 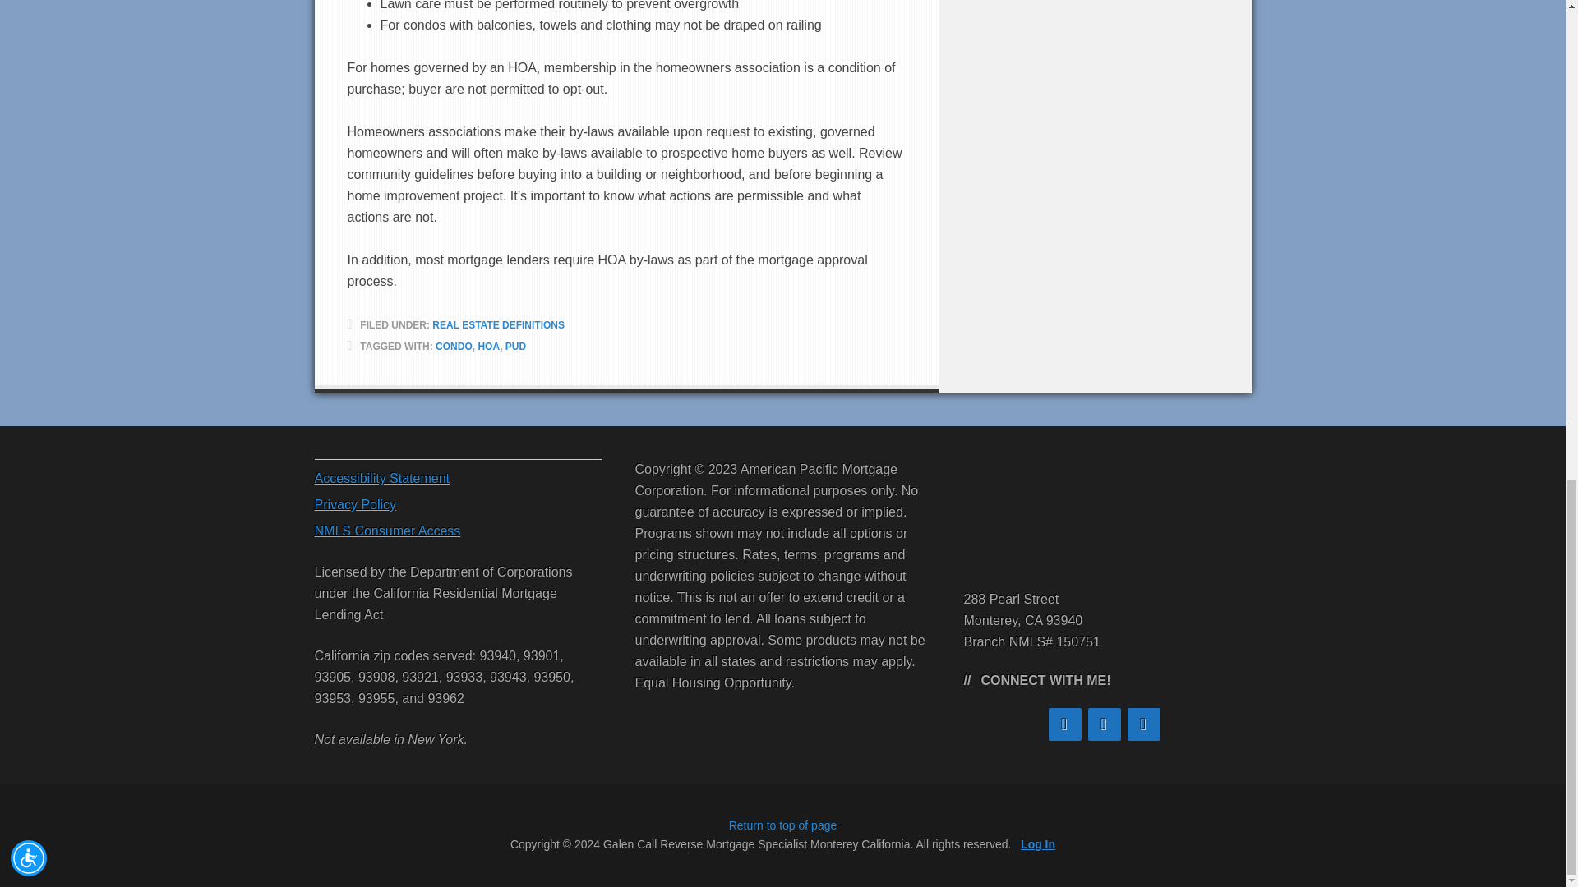 What do you see at coordinates (381, 478) in the screenshot?
I see `Accessibility Statement` at bounding box center [381, 478].